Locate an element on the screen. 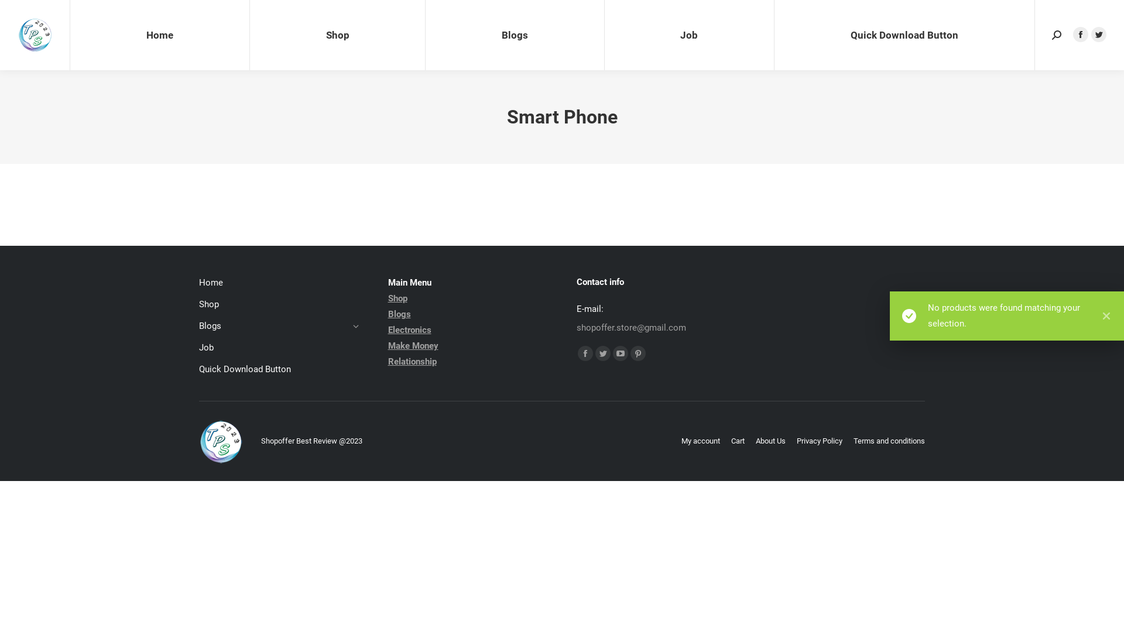 This screenshot has height=632, width=1124. Blogs is located at coordinates (279, 329).